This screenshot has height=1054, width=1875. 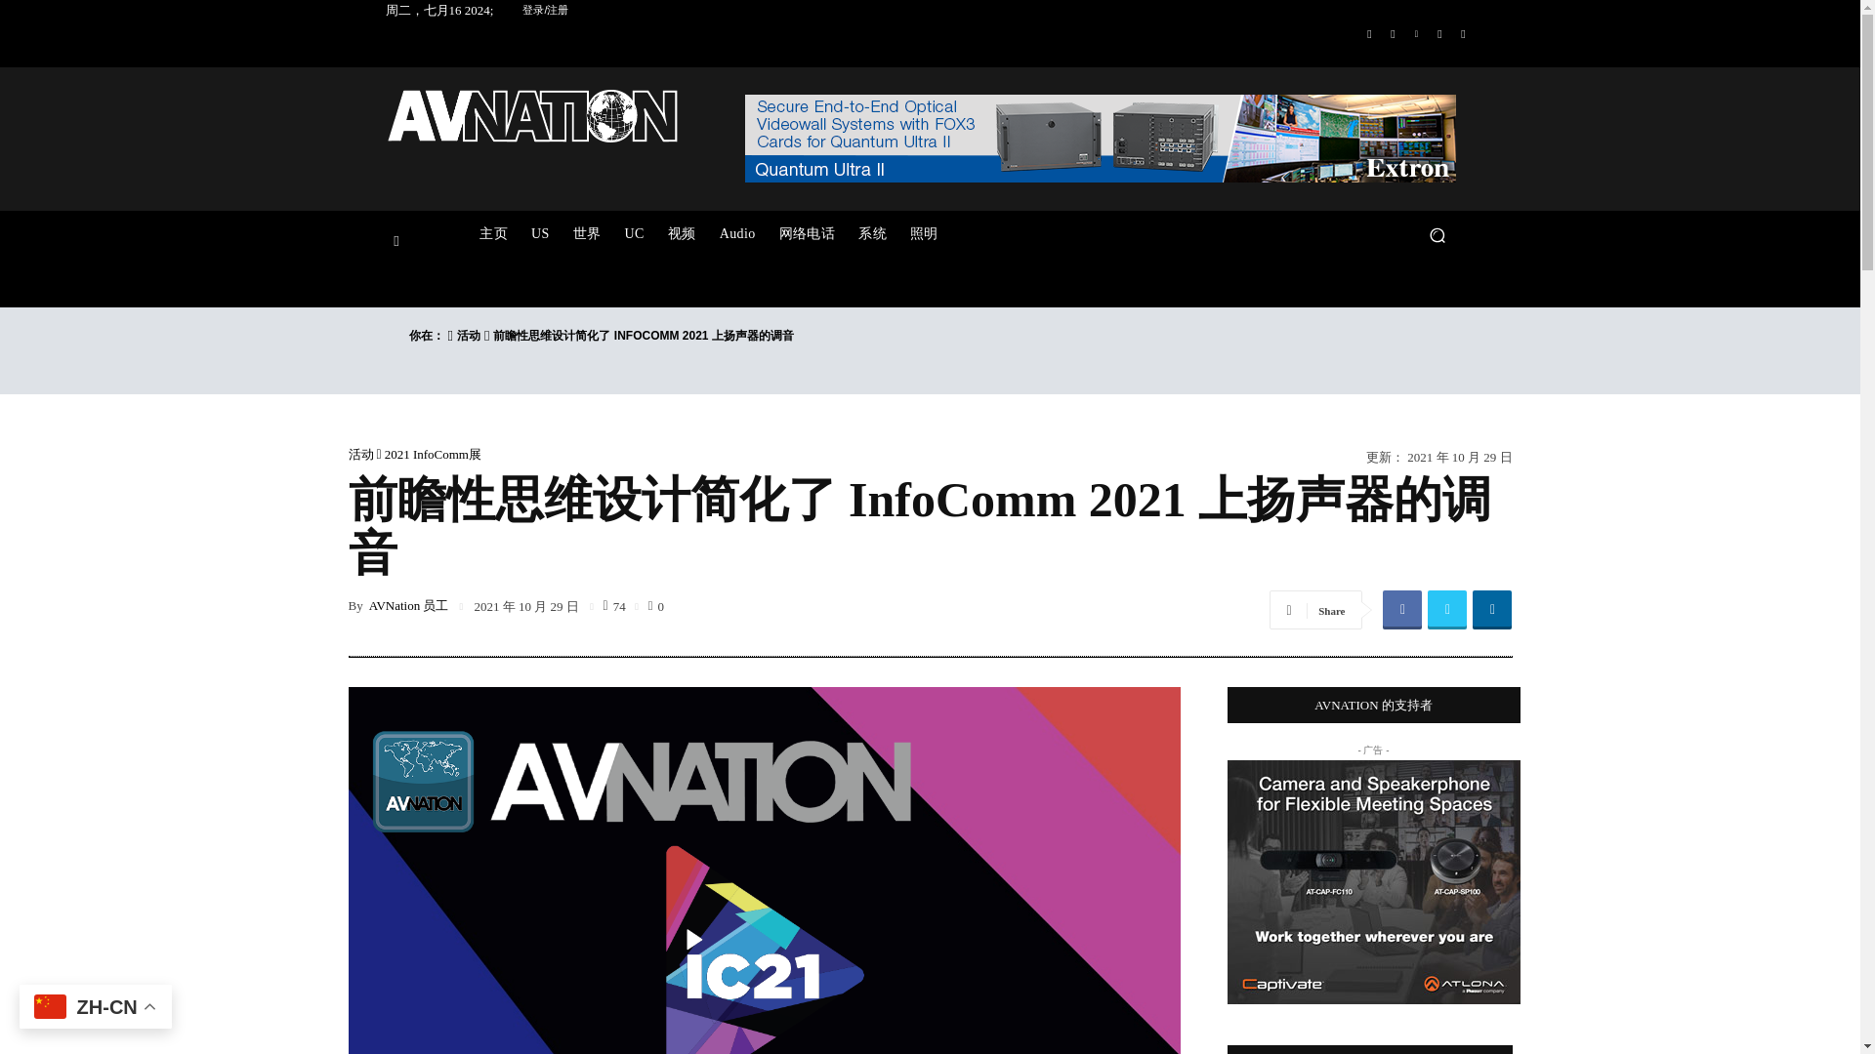 What do you see at coordinates (1416, 33) in the screenshot?
I see `LinkedIn` at bounding box center [1416, 33].